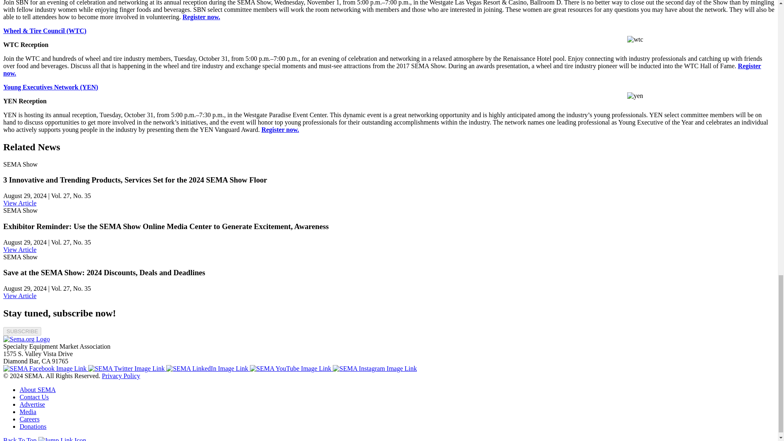  What do you see at coordinates (375, 368) in the screenshot?
I see `SEMA Instagram Link` at bounding box center [375, 368].